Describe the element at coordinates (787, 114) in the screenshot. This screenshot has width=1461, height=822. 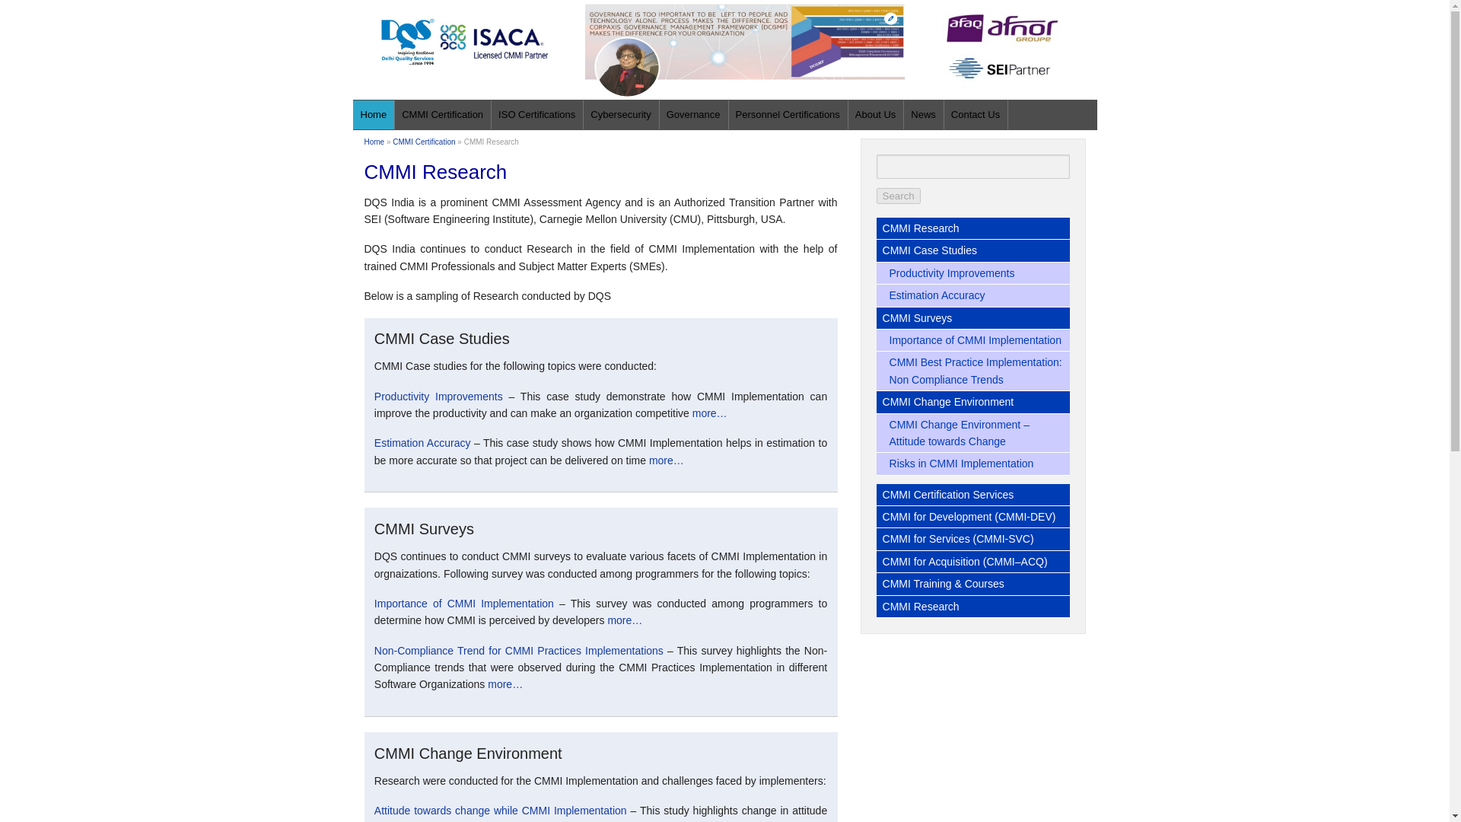
I see `Personnel Certifications` at that location.